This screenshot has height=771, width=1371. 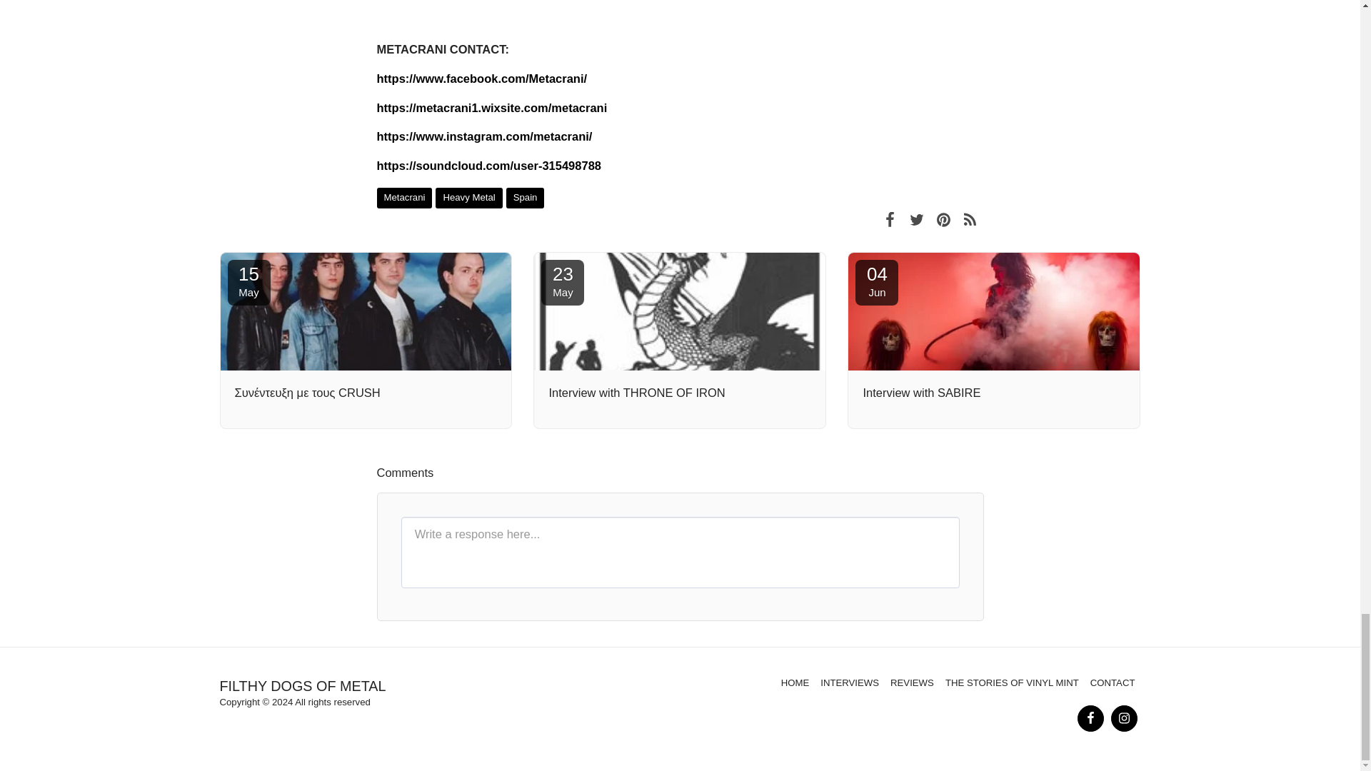 What do you see at coordinates (944, 218) in the screenshot?
I see `Spain` at bounding box center [944, 218].